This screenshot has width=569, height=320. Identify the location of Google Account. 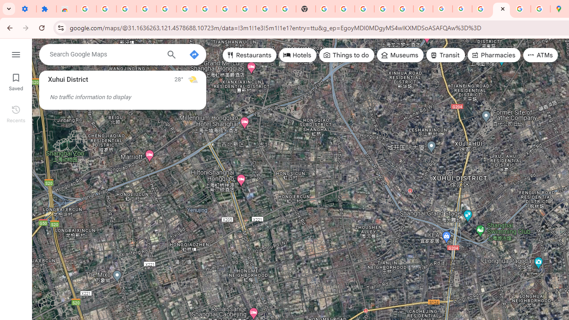
(246, 9).